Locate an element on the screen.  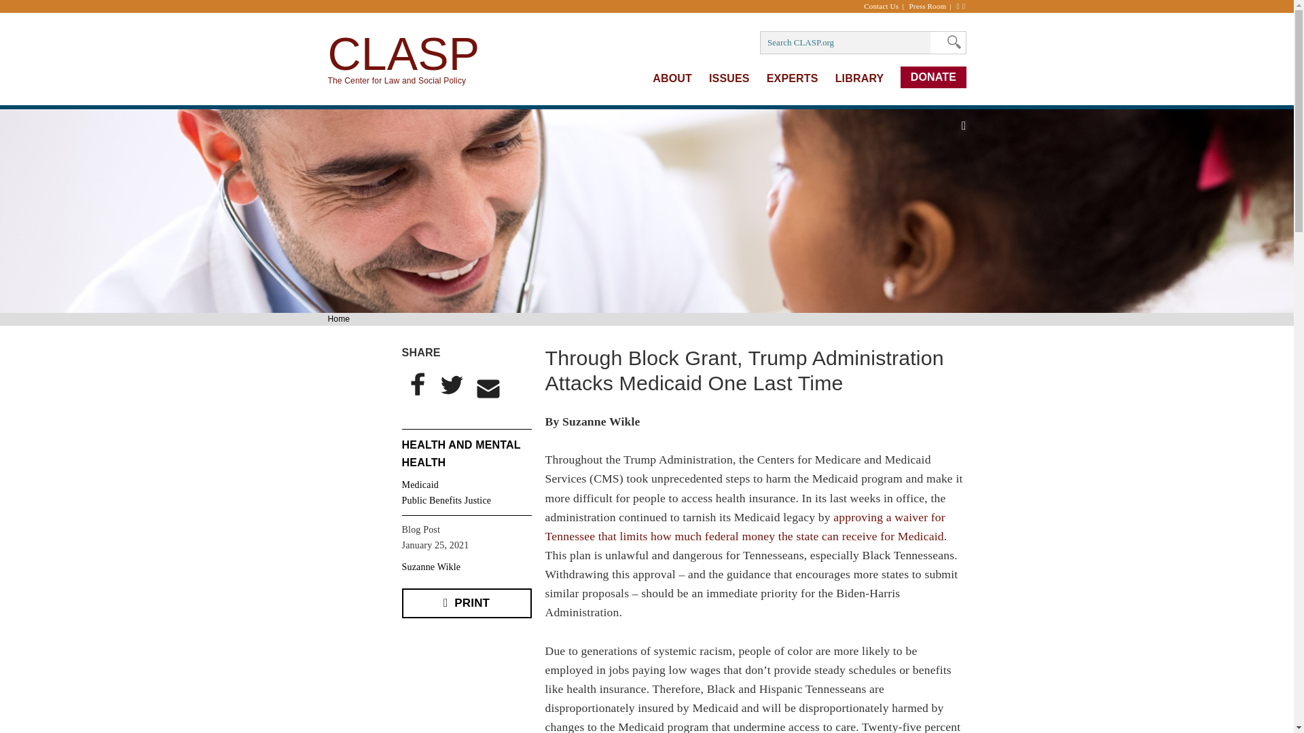
Display a printer-friendly version of this page. is located at coordinates (467, 603).